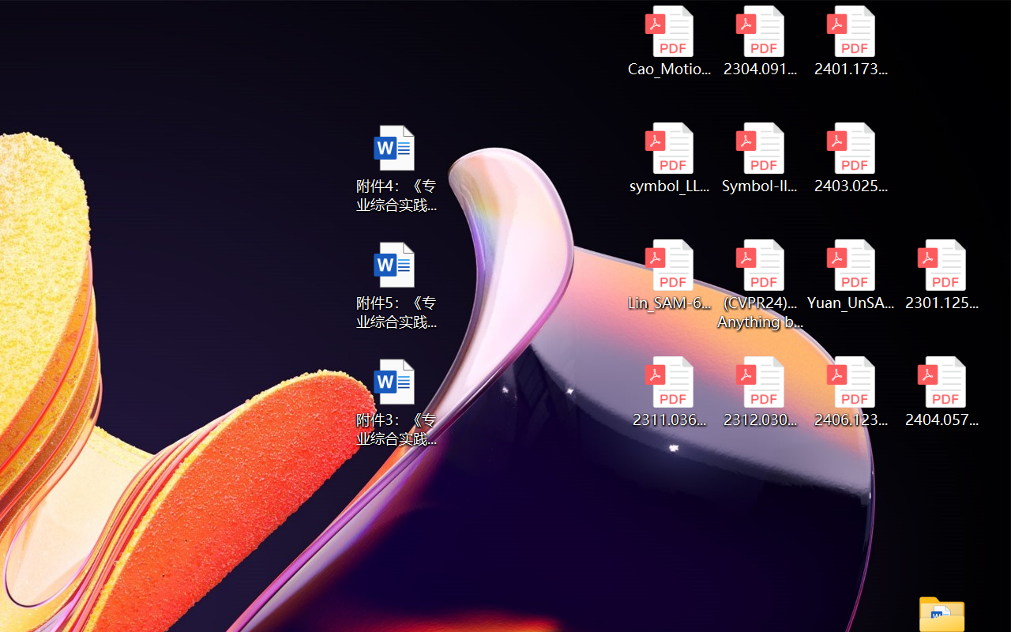  What do you see at coordinates (668, 392) in the screenshot?
I see `2311.03658v2.pdf` at bounding box center [668, 392].